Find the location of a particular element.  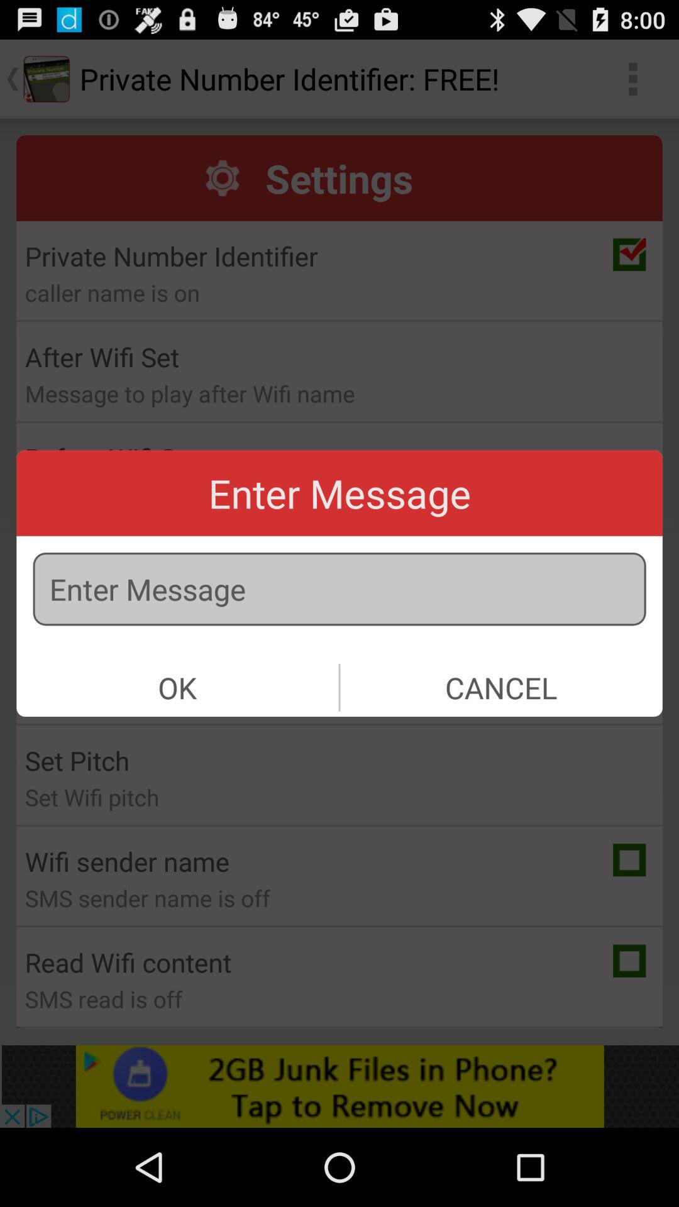

swipe to ok item is located at coordinates (177, 688).